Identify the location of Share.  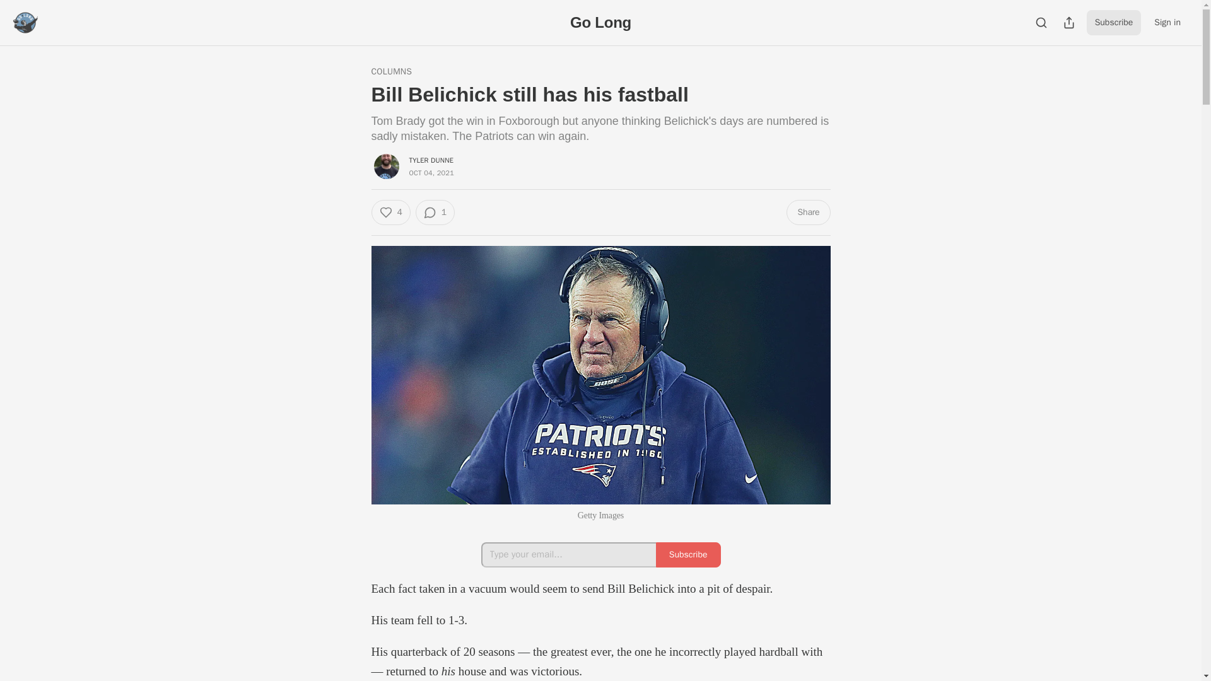
(807, 212).